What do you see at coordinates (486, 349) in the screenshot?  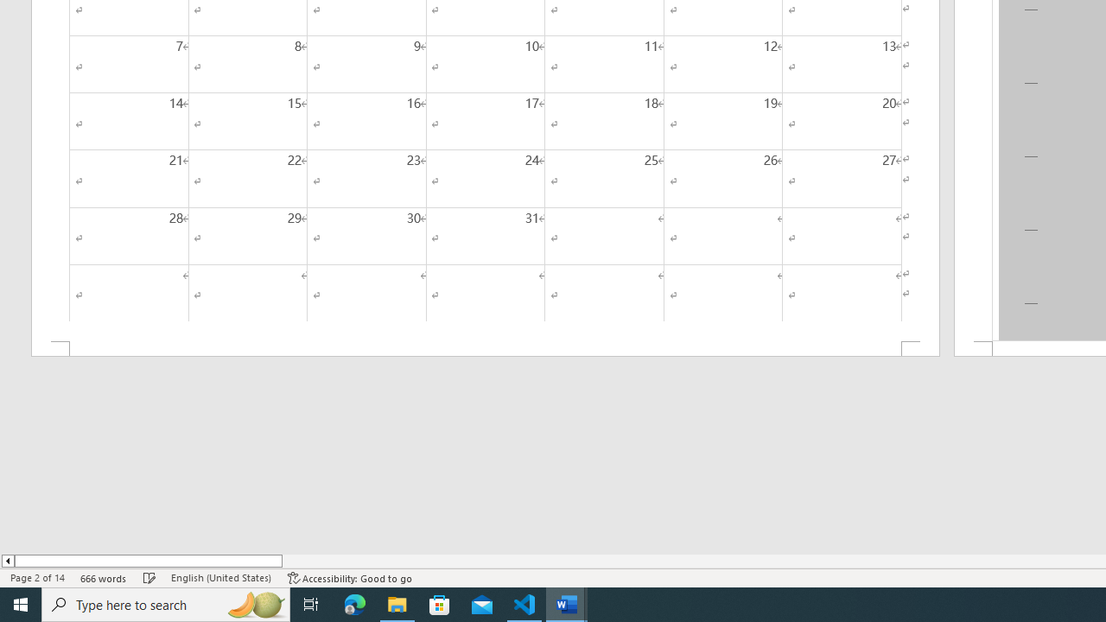 I see `Footer -Section 1-` at bounding box center [486, 349].